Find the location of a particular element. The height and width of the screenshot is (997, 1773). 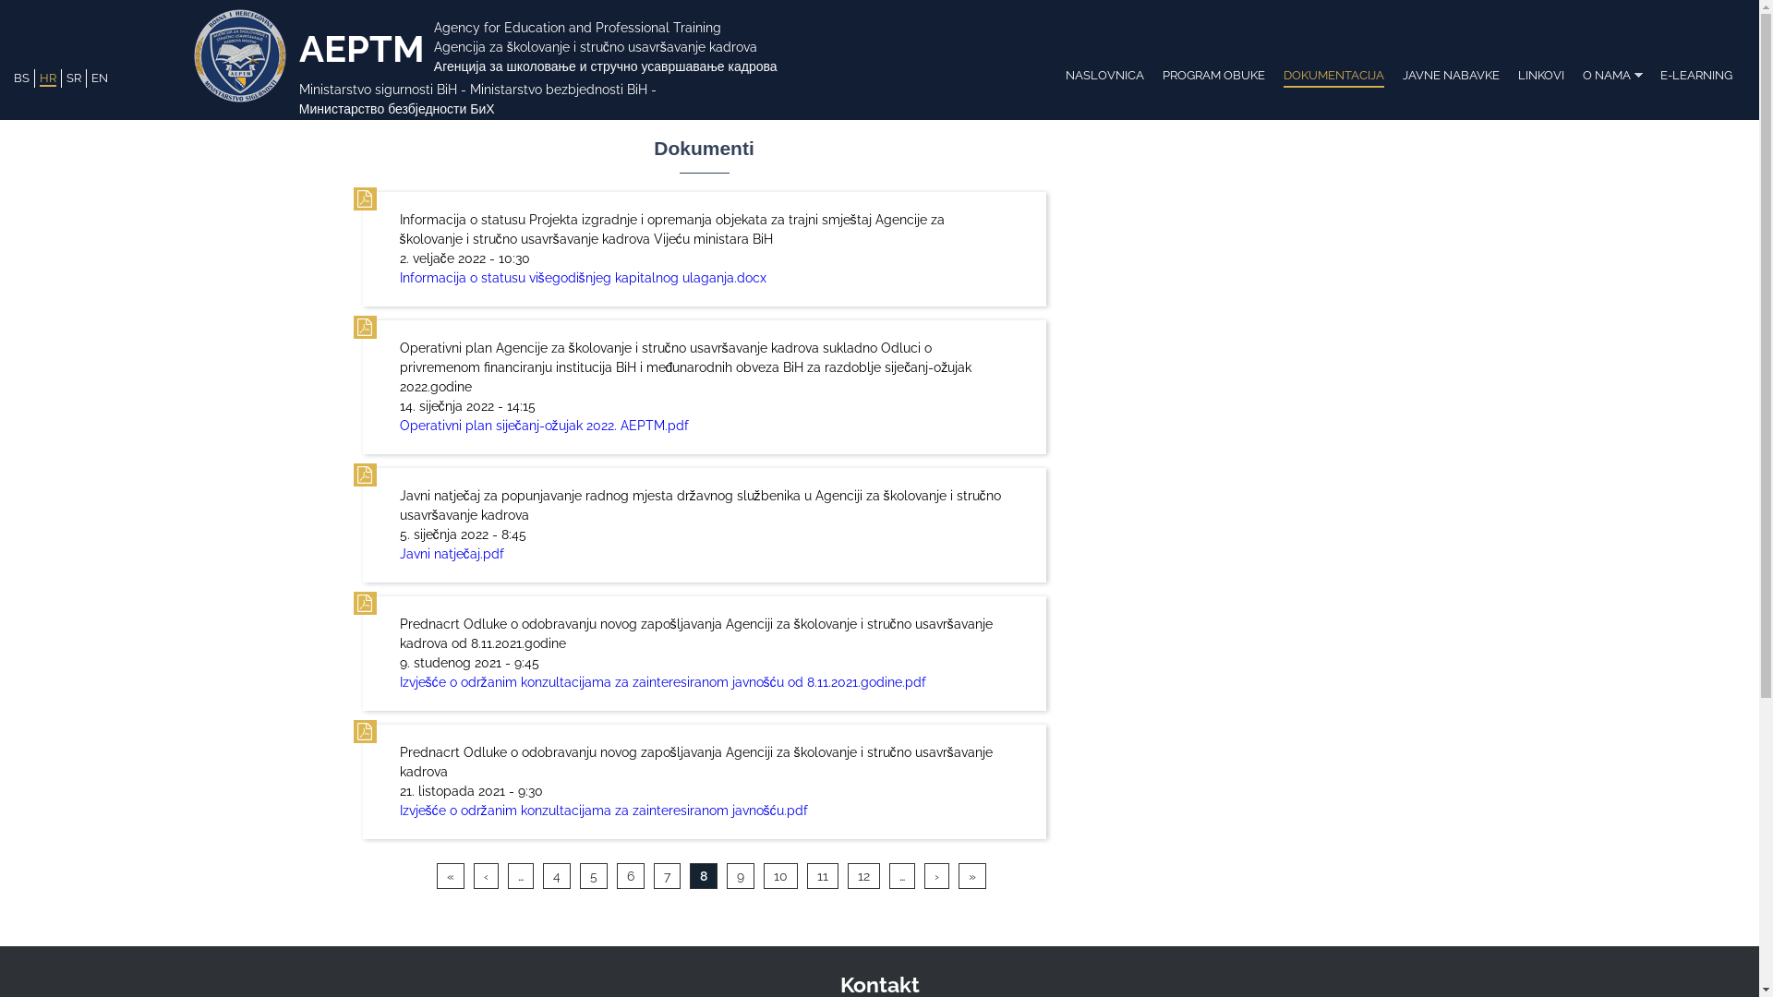

12 is located at coordinates (862, 875).